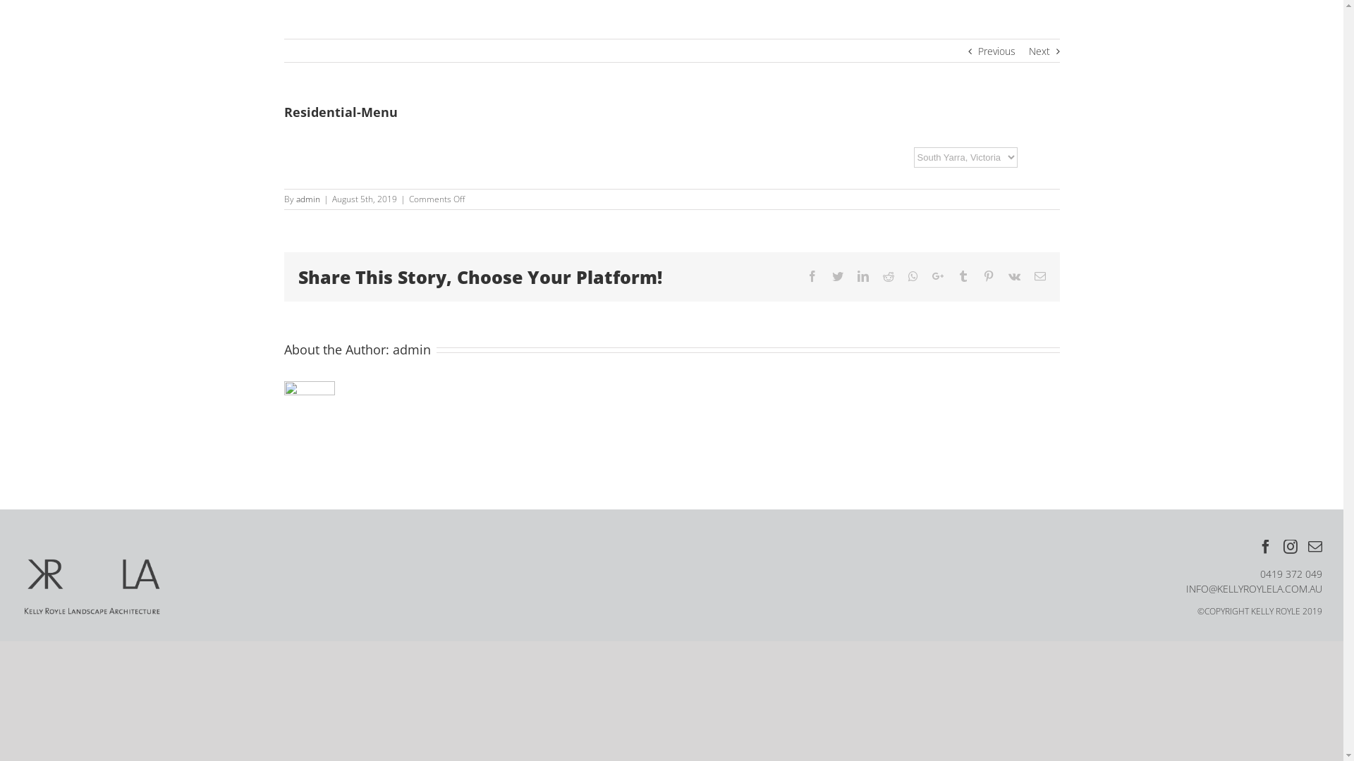  Describe the element at coordinates (1254, 589) in the screenshot. I see `INFO@KELLYROYLELA.COM.AU` at that location.